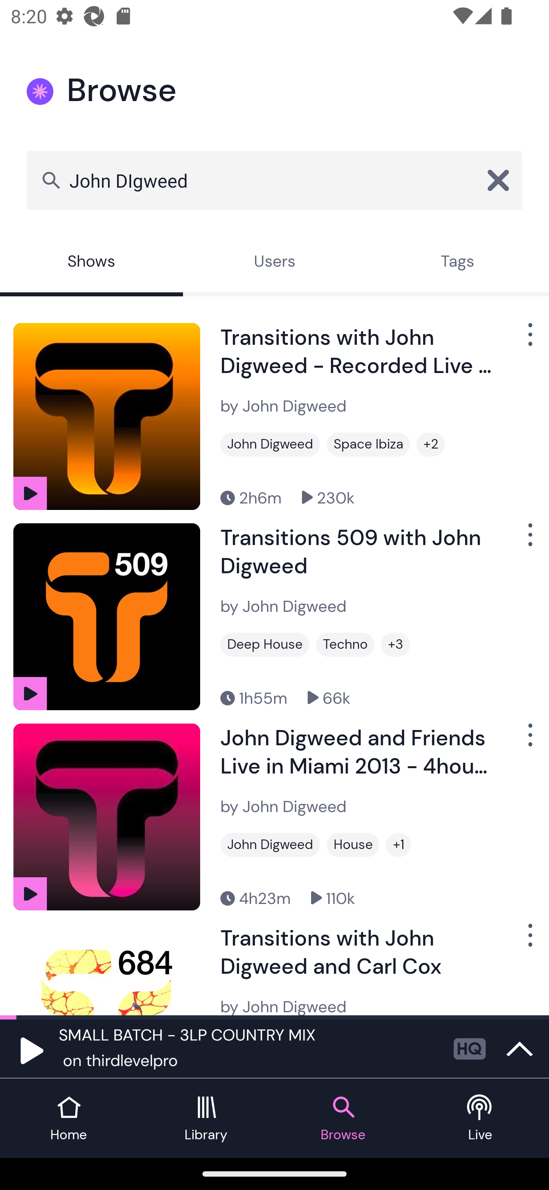 The height and width of the screenshot is (1190, 549). I want to click on Browse tab Browse, so click(343, 1118).